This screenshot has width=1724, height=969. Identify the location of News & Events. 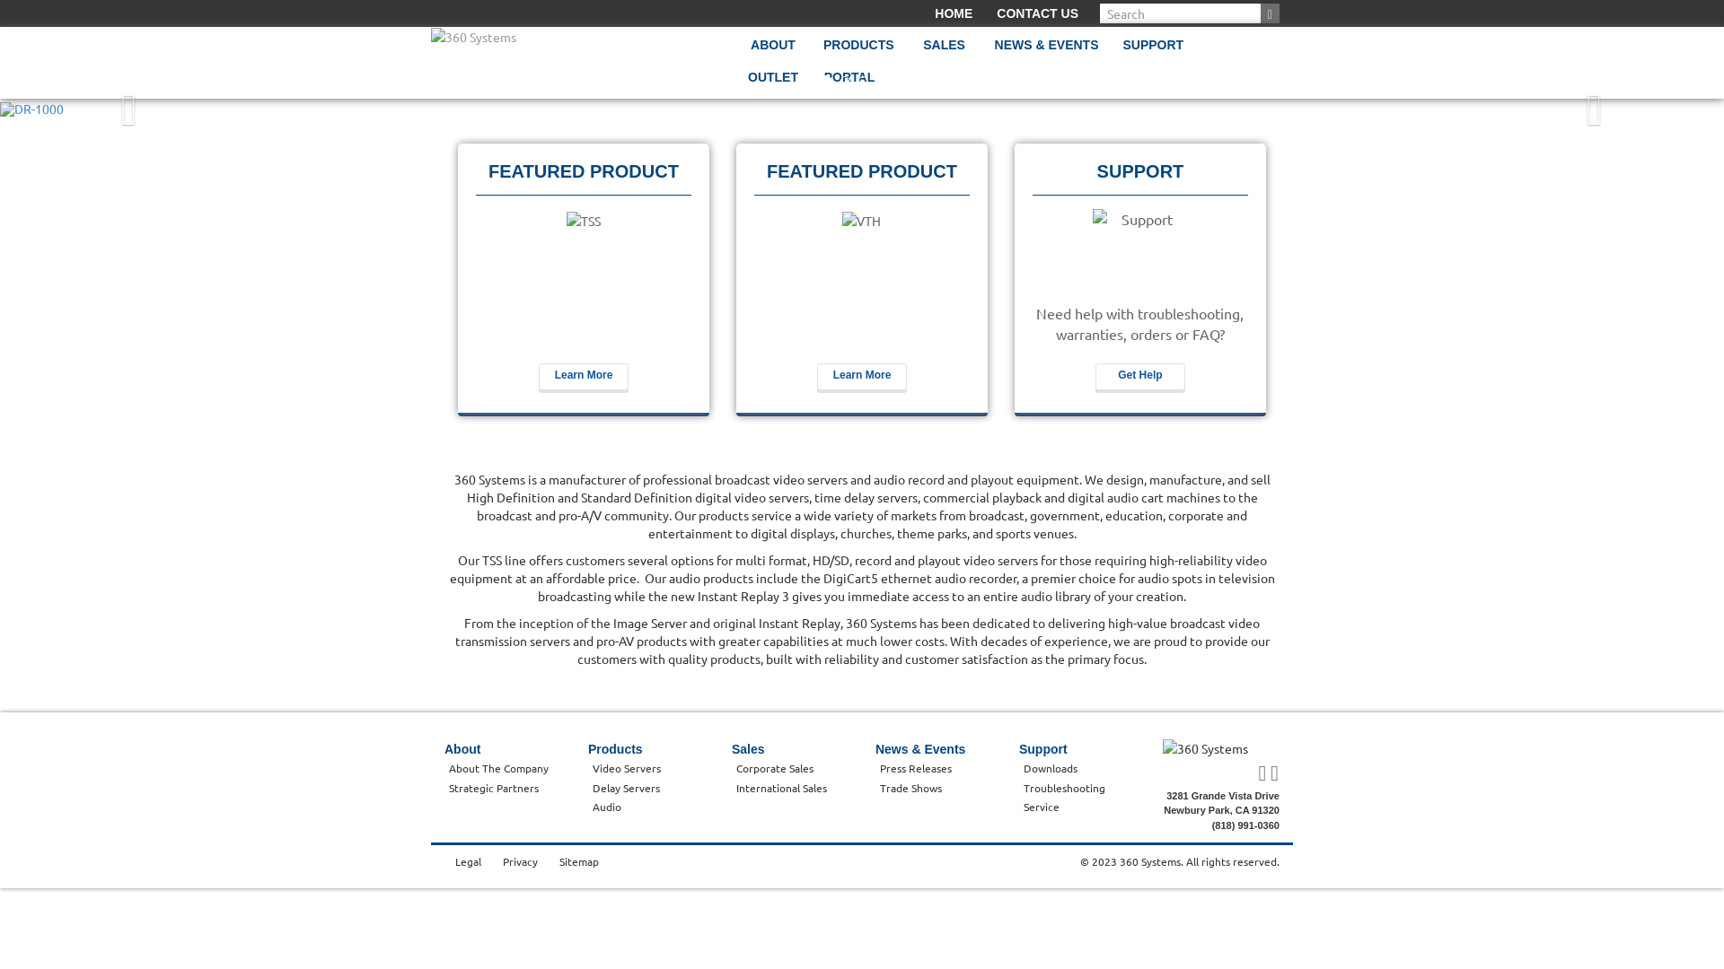
(920, 749).